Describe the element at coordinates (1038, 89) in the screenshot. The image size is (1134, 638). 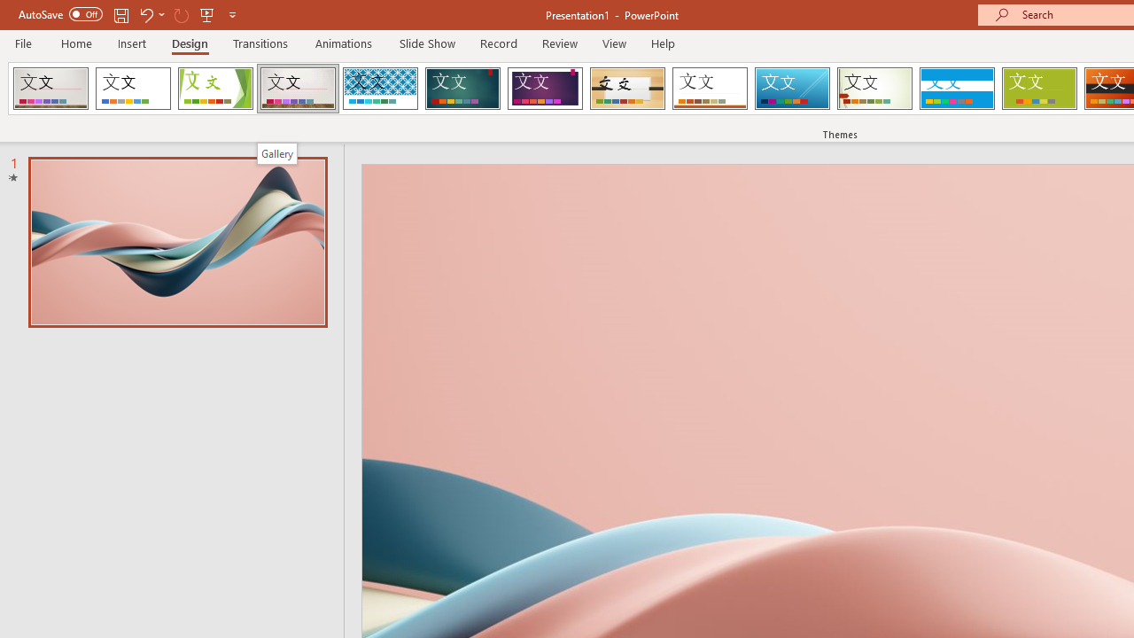
I see `Basis` at that location.